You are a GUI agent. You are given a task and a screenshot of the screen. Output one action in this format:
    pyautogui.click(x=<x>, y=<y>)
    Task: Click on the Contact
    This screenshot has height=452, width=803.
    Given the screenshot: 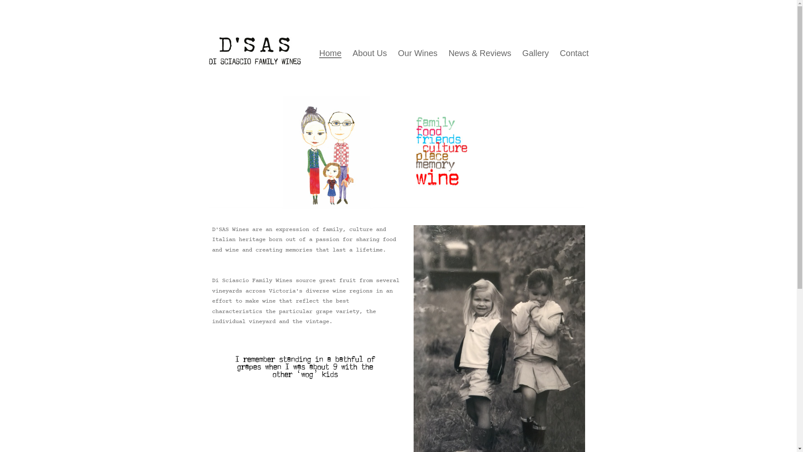 What is the action you would take?
    pyautogui.click(x=574, y=53)
    